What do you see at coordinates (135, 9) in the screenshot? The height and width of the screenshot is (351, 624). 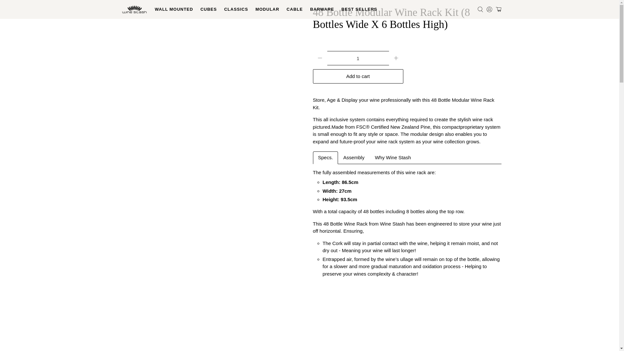 I see `Wine Stash` at bounding box center [135, 9].